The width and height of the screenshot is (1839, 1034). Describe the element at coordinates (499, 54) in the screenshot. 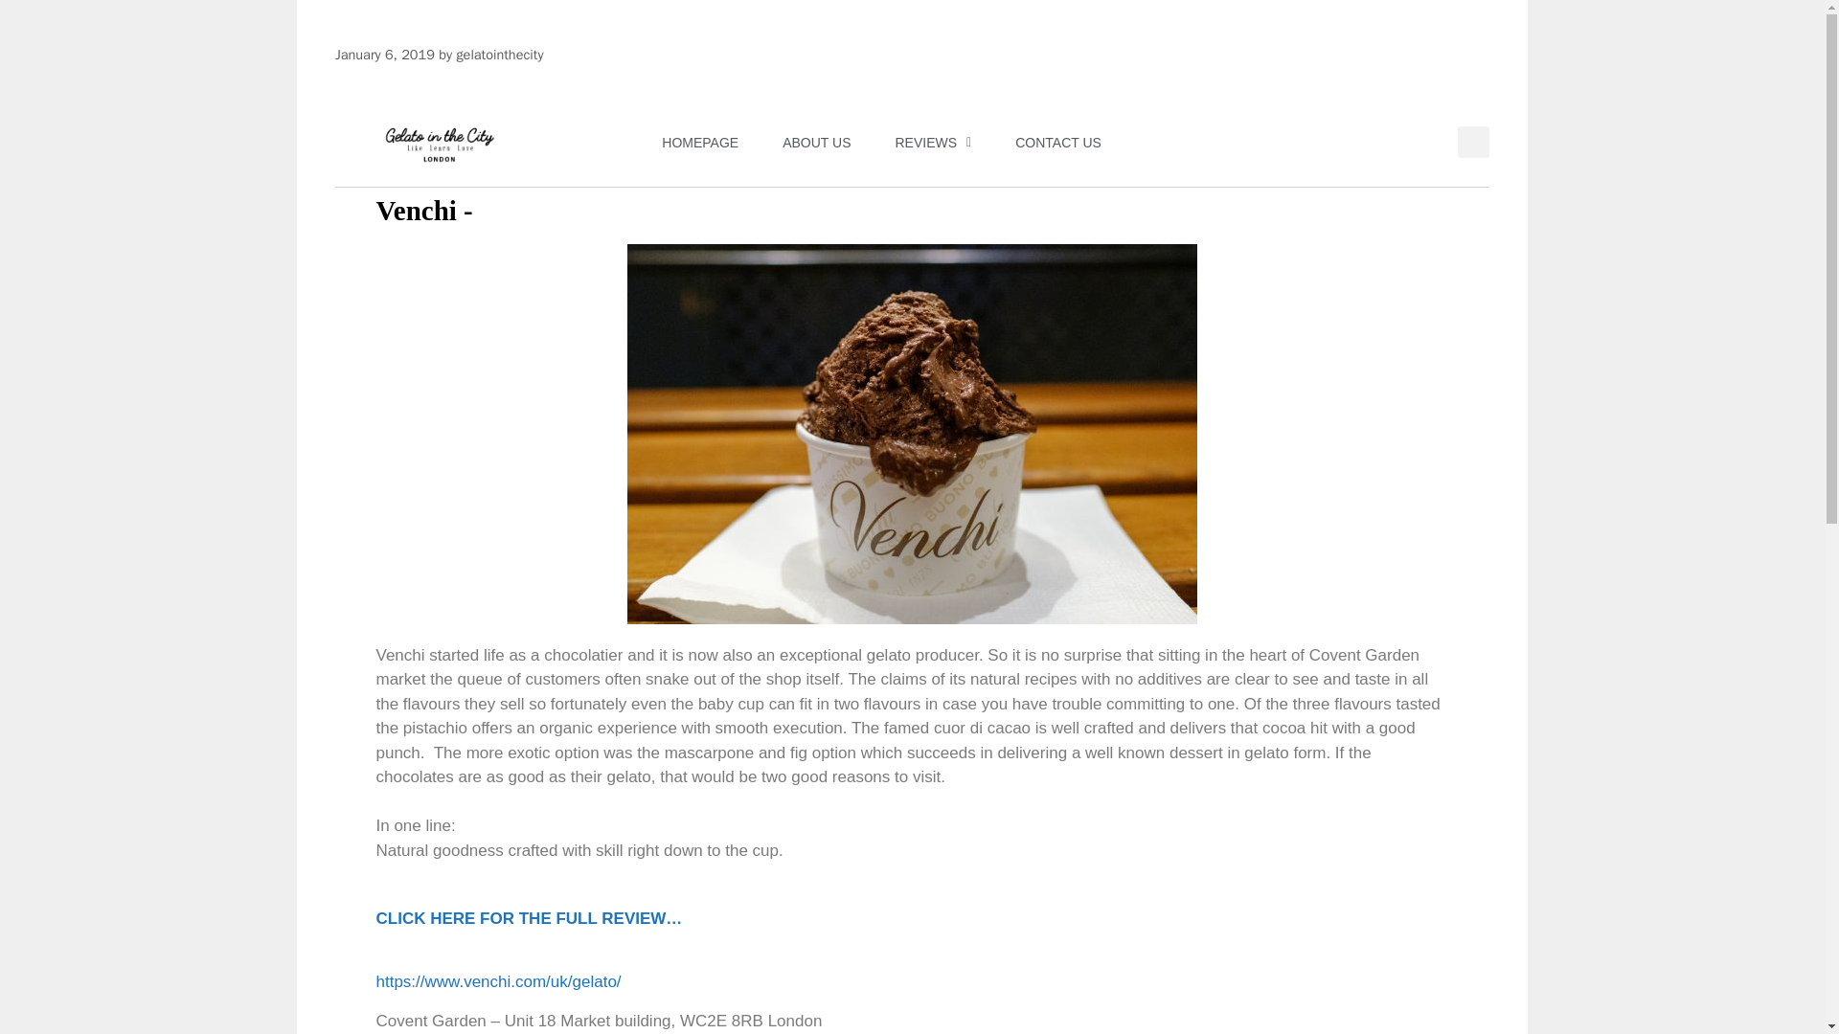

I see `View all posts by gelatointhecity` at that location.